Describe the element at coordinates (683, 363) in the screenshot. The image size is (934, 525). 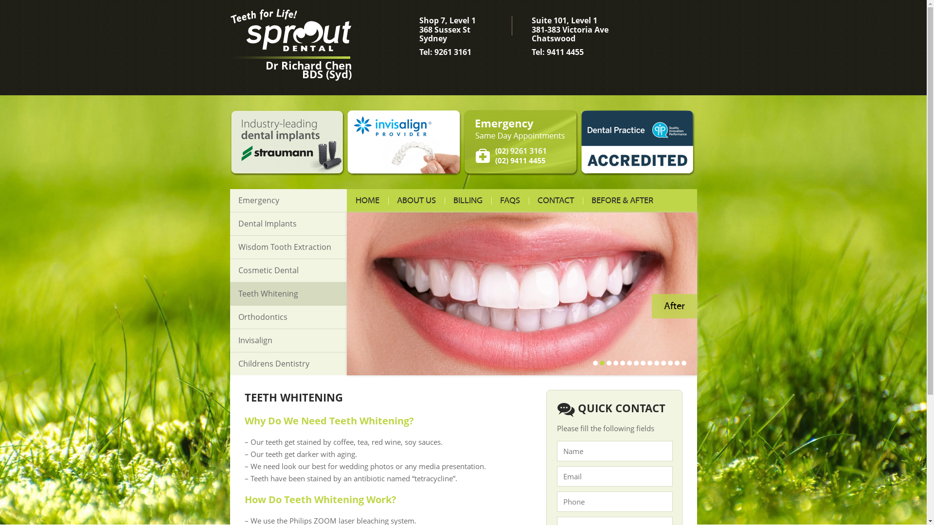
I see `14` at that location.